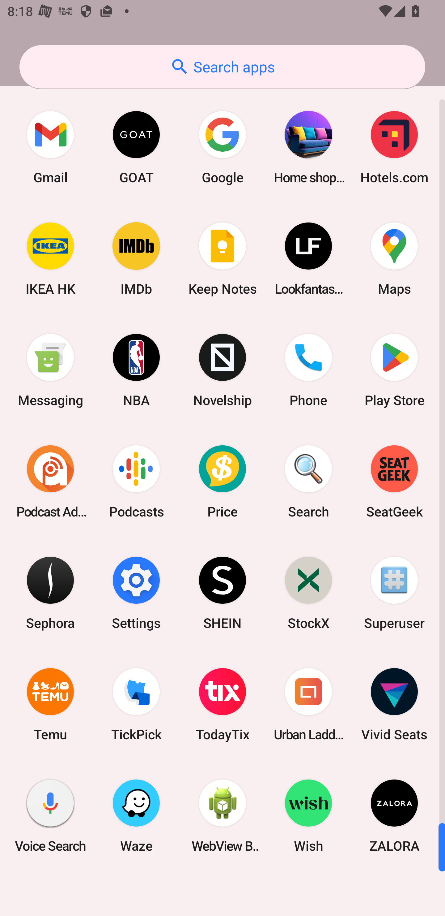  I want to click on Urban Ladder, so click(308, 704).